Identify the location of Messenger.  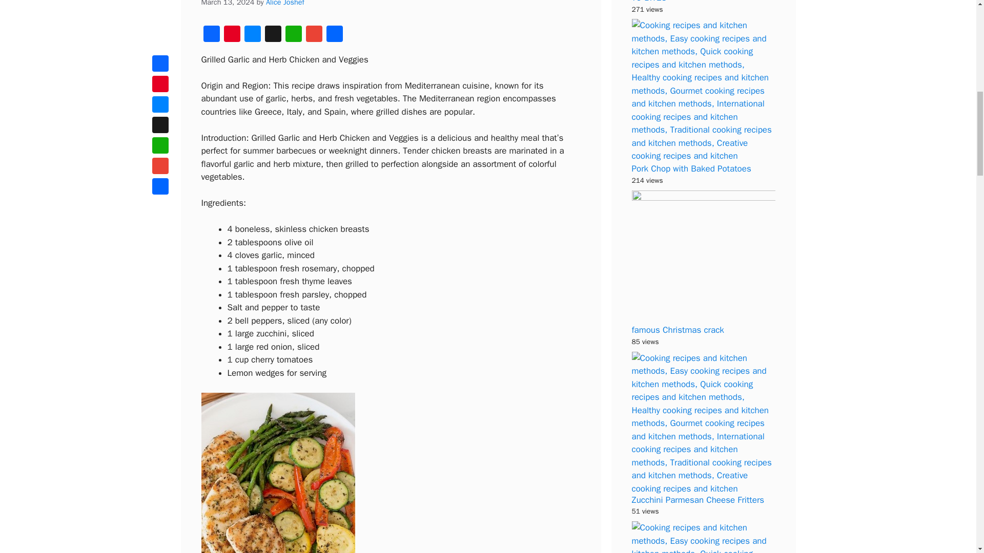
(252, 35).